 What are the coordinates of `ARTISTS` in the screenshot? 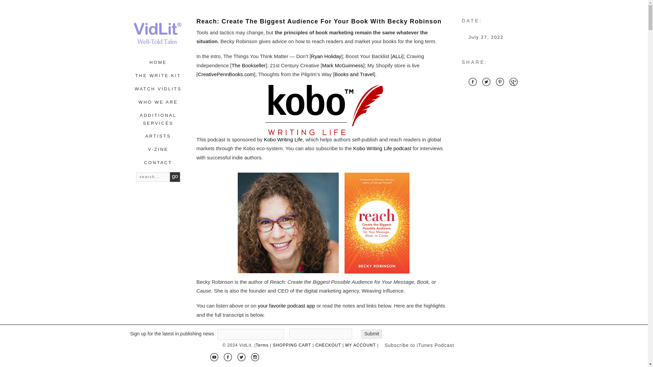 It's located at (158, 136).